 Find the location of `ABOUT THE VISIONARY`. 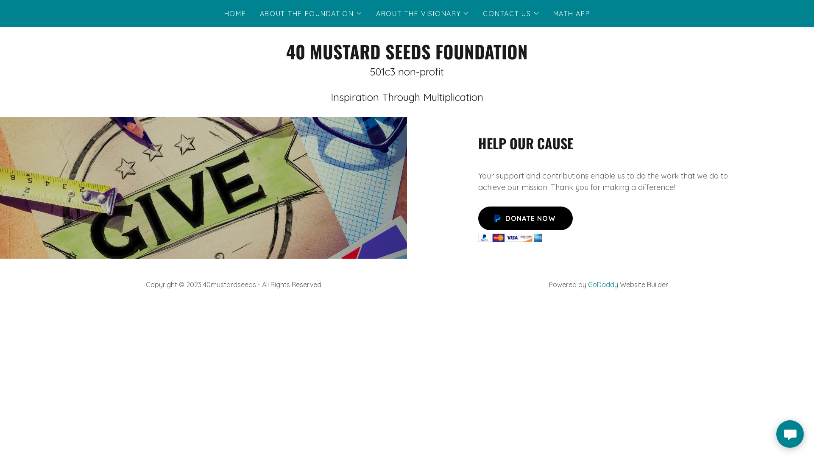

ABOUT THE VISIONARY is located at coordinates (423, 14).